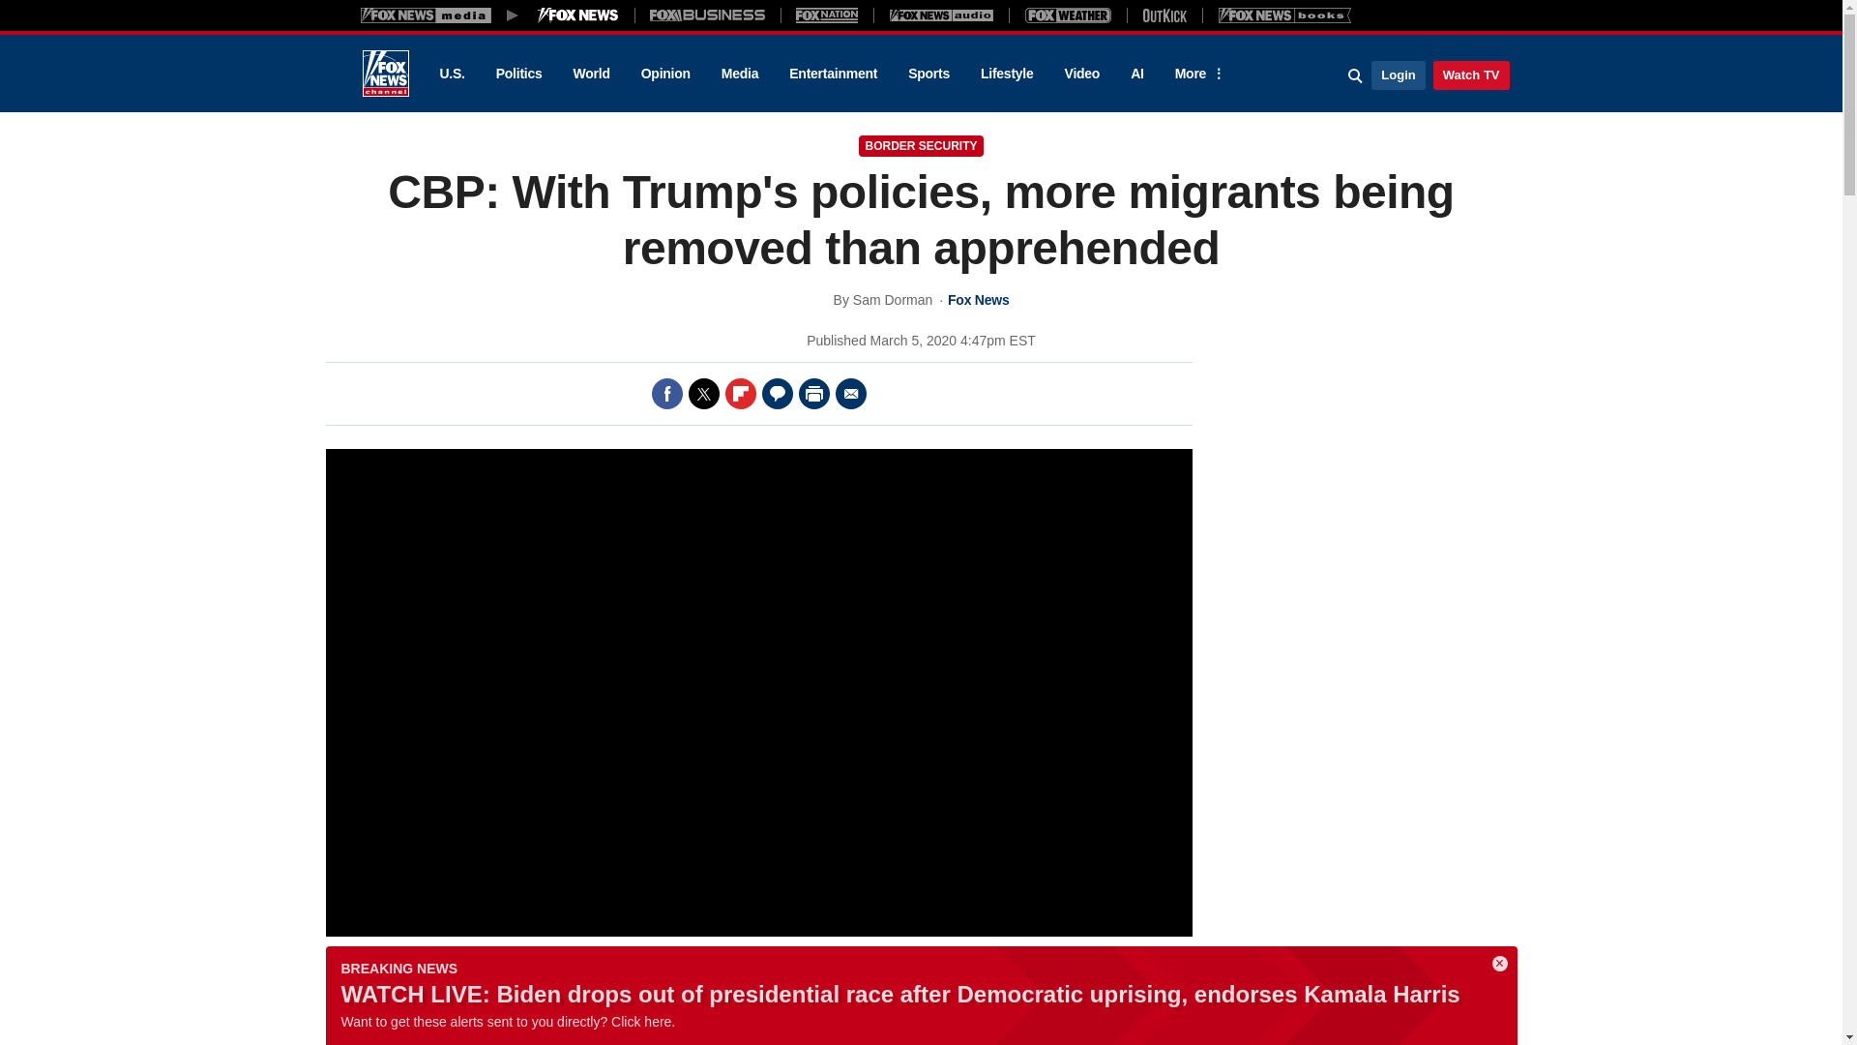 The image size is (1857, 1045). What do you see at coordinates (1164, 15) in the screenshot?
I see `Outkick` at bounding box center [1164, 15].